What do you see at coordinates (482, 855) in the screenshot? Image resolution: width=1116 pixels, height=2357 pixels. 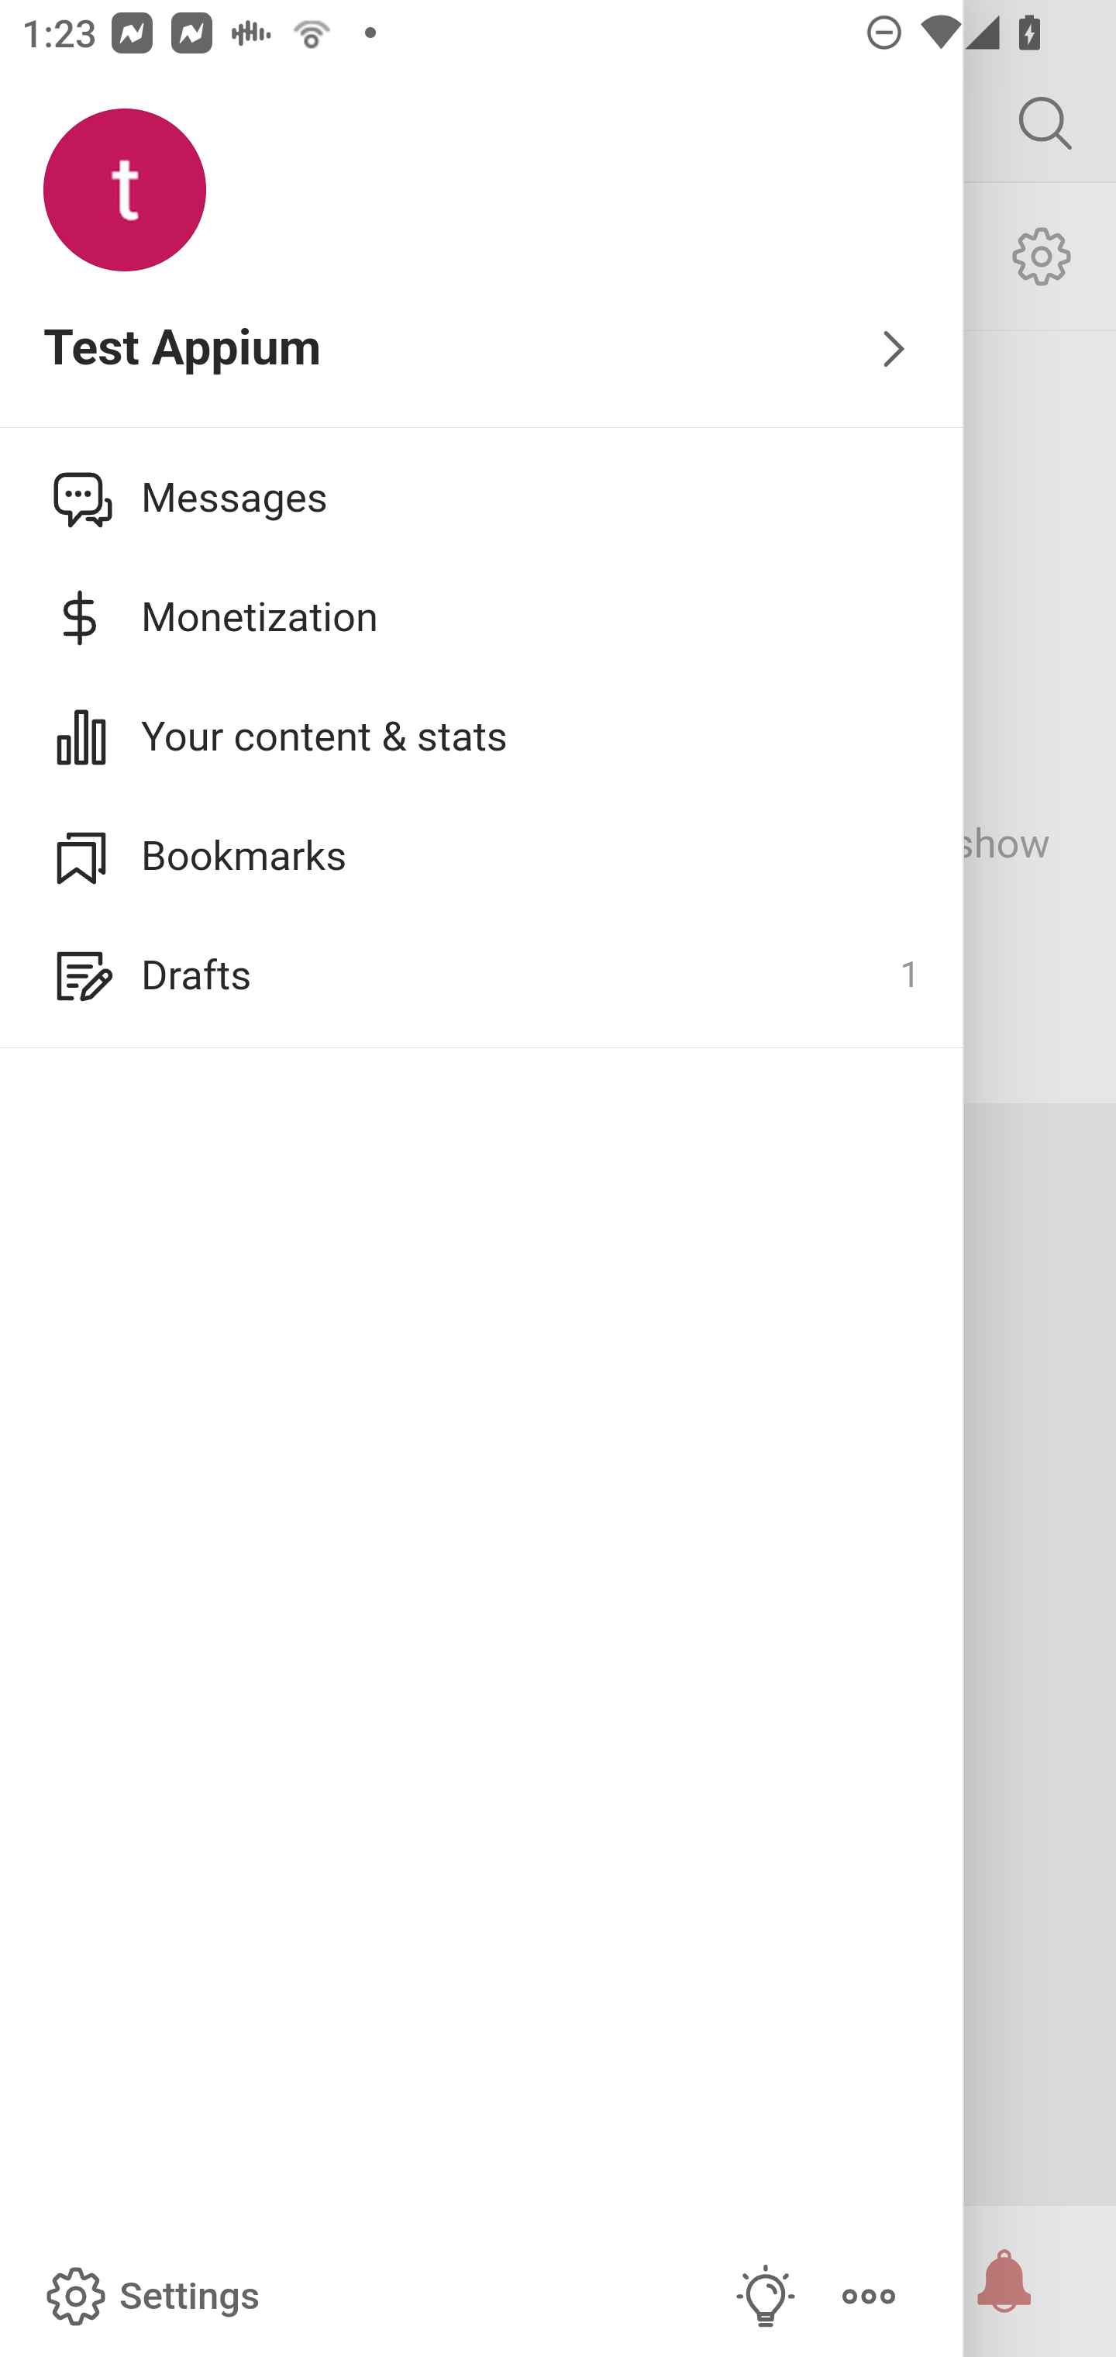 I see `Bookmarks` at bounding box center [482, 855].